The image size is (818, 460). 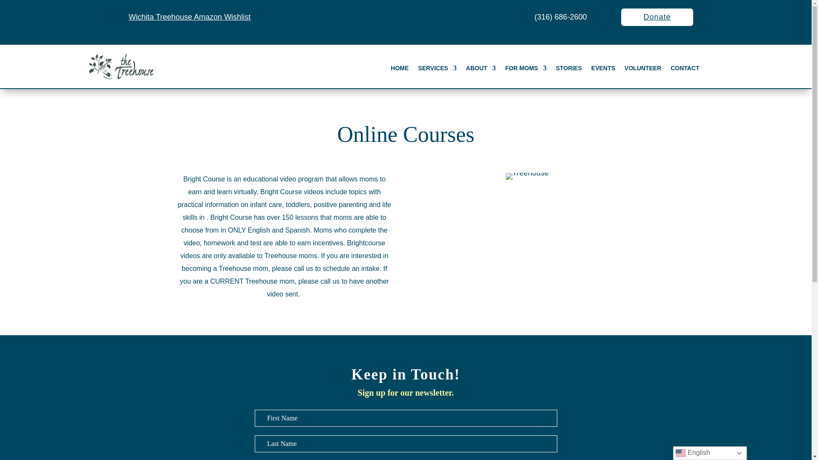 What do you see at coordinates (685, 70) in the screenshot?
I see `CONTACT` at bounding box center [685, 70].